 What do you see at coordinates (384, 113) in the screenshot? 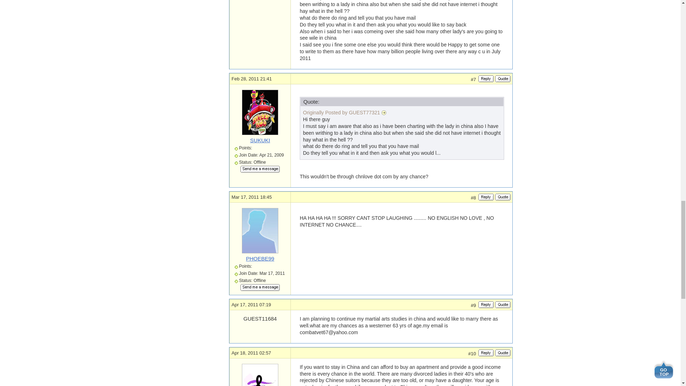
I see `View Post` at bounding box center [384, 113].